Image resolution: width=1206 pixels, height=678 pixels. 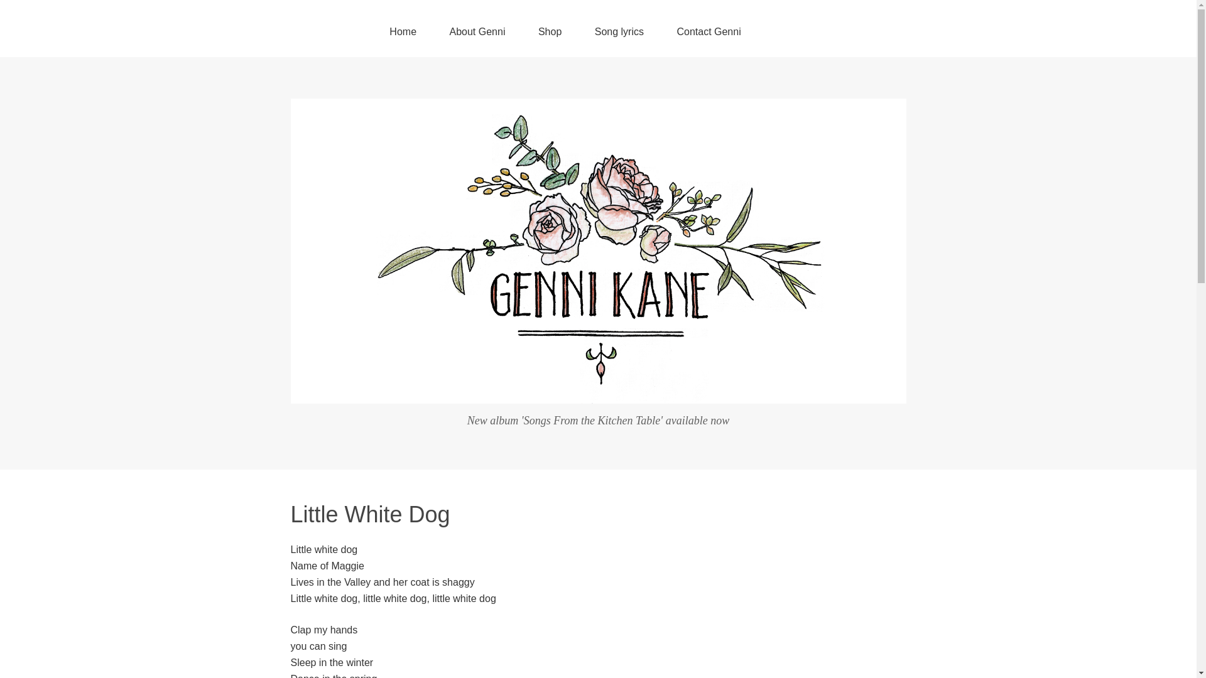 I want to click on Shop, so click(x=550, y=32).